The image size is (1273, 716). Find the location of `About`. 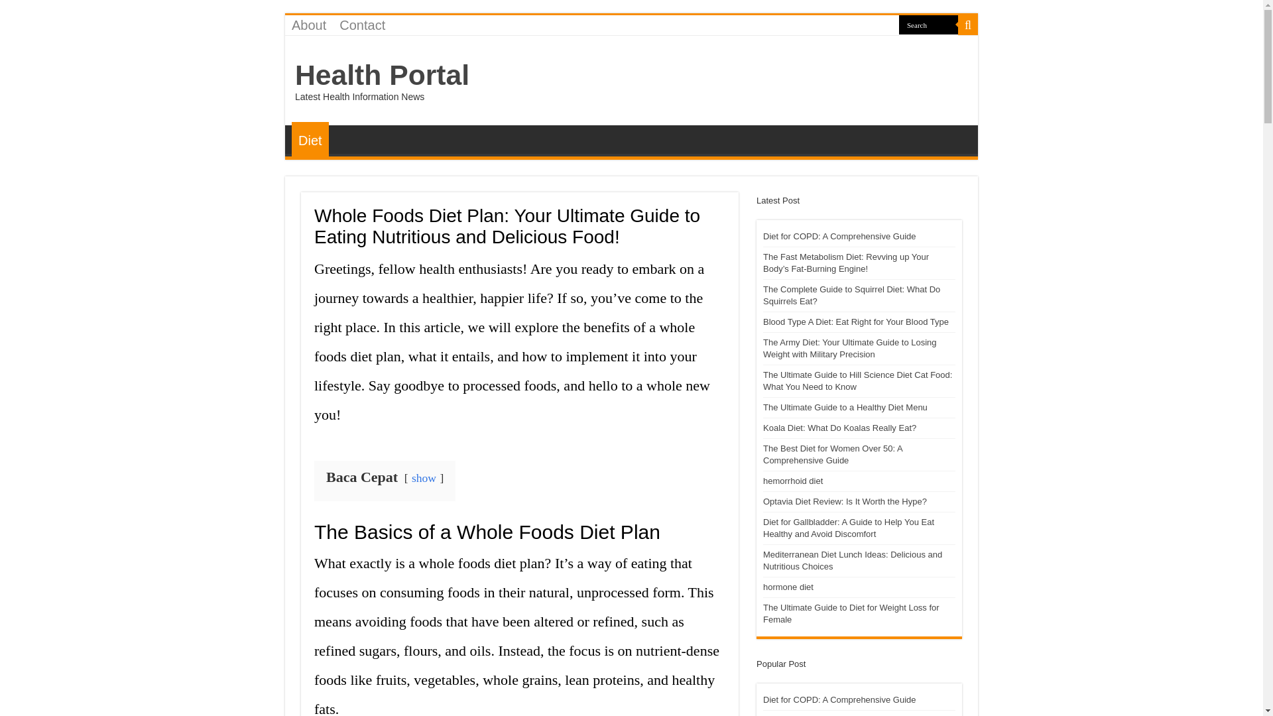

About is located at coordinates (309, 25).